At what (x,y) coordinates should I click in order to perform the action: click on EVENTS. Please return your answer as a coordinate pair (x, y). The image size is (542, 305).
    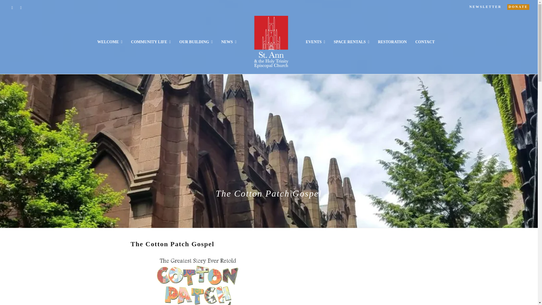
    Looking at the image, I should click on (315, 42).